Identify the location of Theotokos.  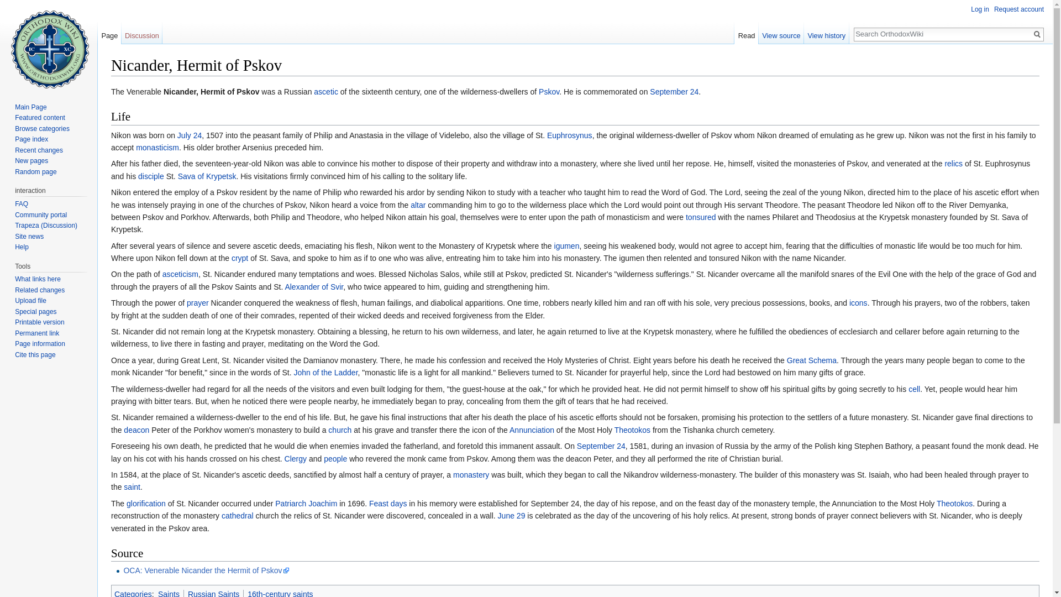
(632, 430).